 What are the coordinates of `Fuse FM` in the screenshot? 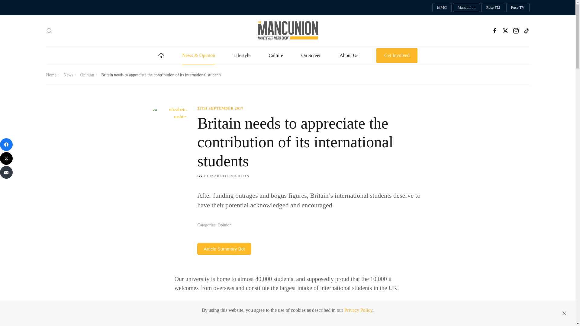 It's located at (493, 7).